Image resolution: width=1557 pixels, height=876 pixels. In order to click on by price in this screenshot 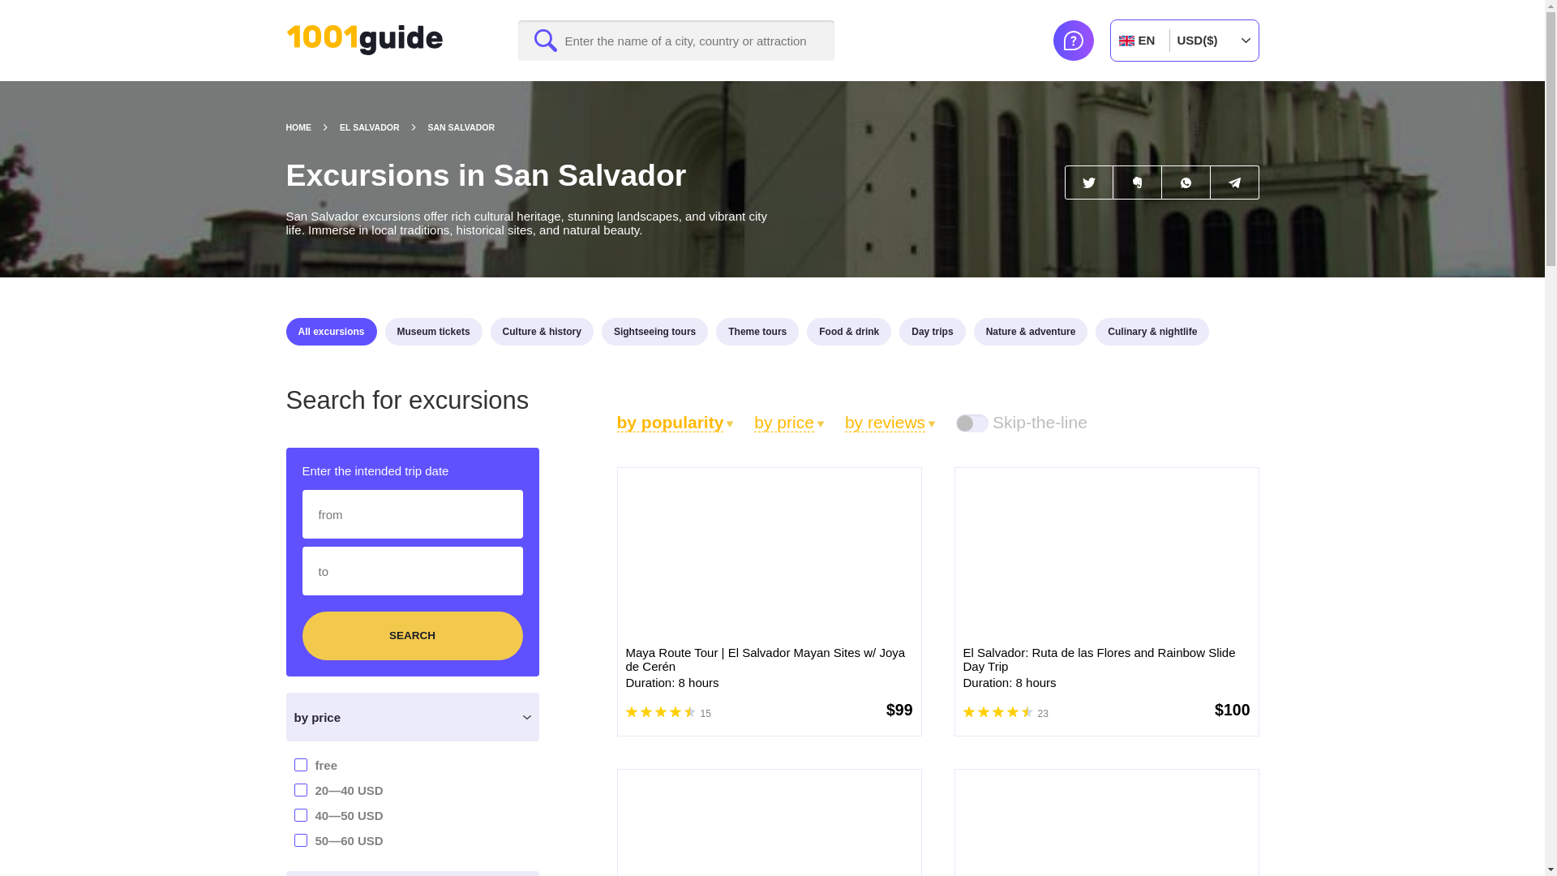, I will do `click(789, 422)`.